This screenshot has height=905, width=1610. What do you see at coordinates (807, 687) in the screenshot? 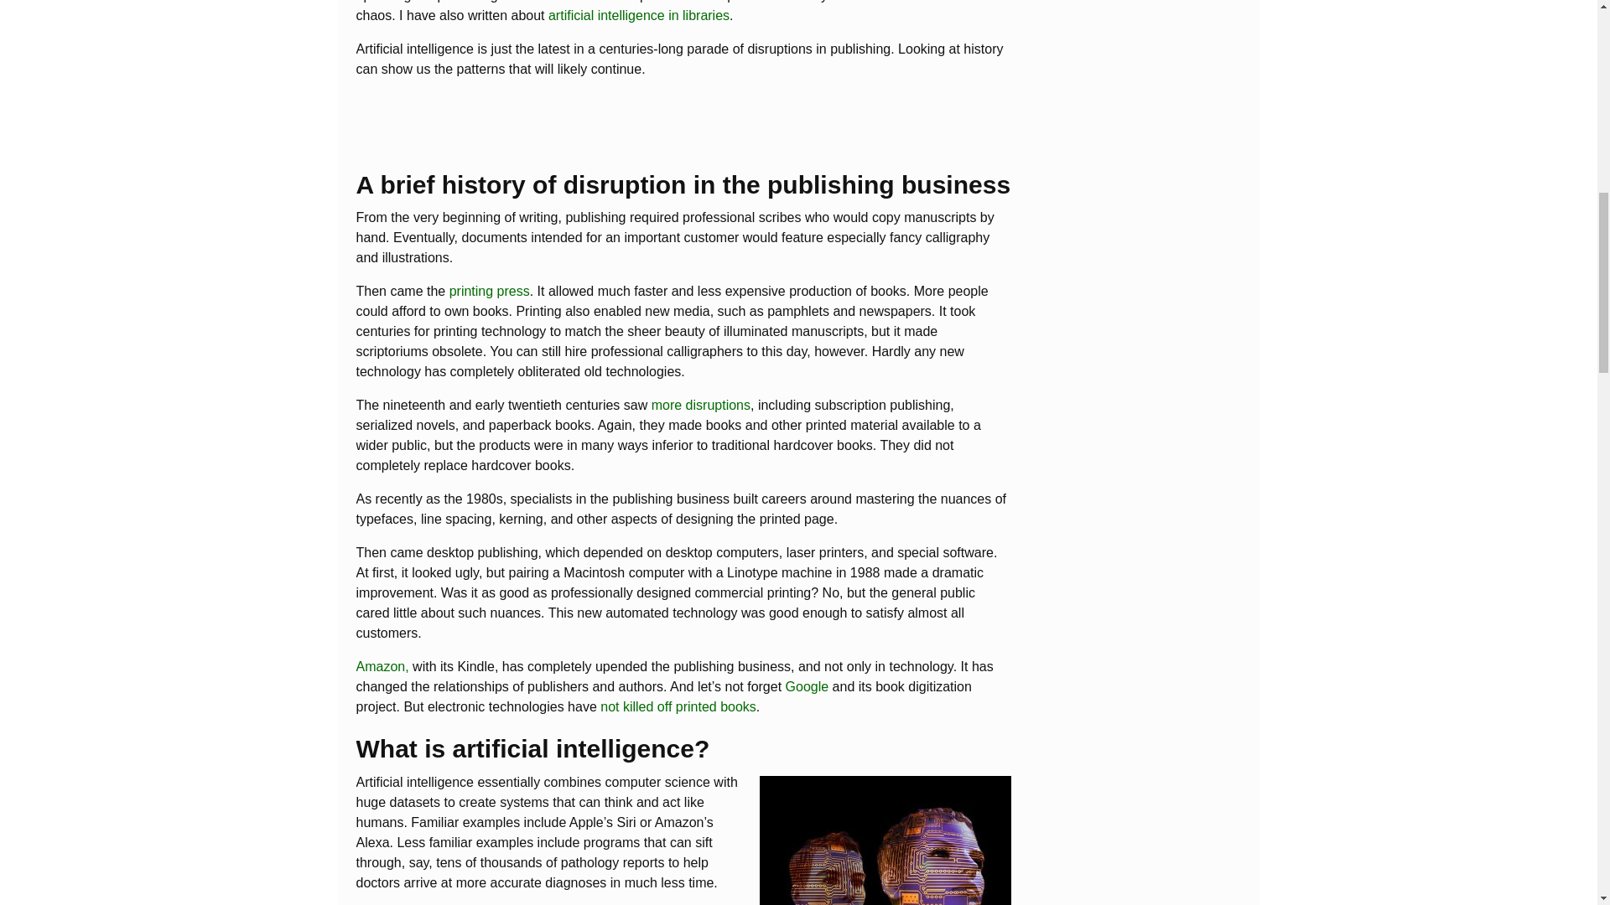
I see `Google` at bounding box center [807, 687].